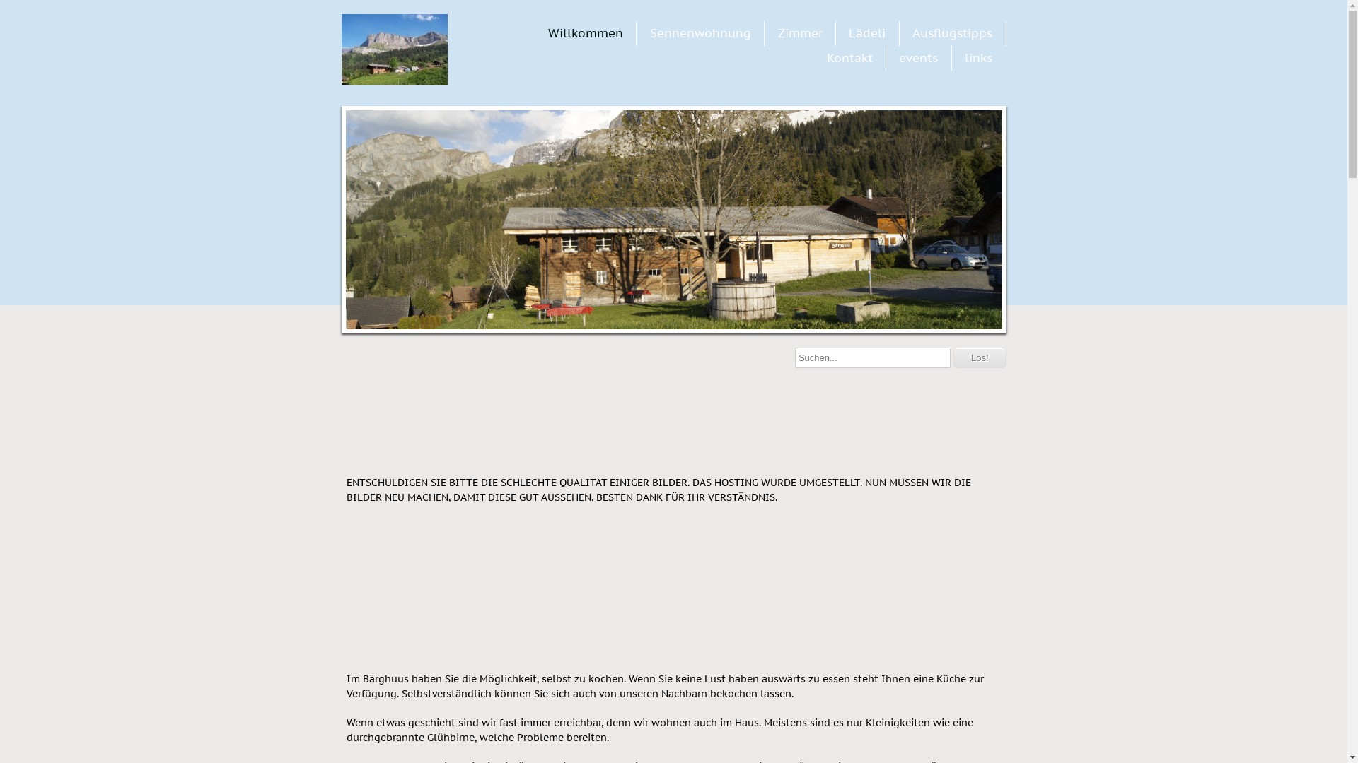 The width and height of the screenshot is (1358, 763). What do you see at coordinates (586, 33) in the screenshot?
I see `Willkommen` at bounding box center [586, 33].